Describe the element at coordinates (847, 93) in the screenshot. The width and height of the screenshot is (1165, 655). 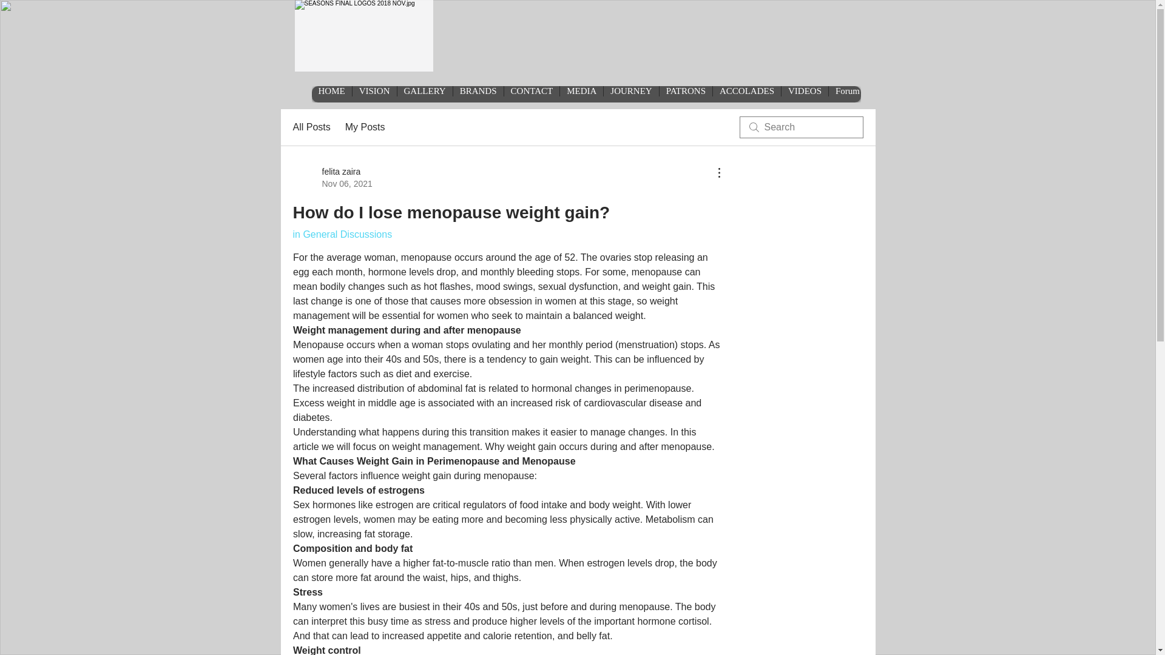
I see `Forum` at that location.